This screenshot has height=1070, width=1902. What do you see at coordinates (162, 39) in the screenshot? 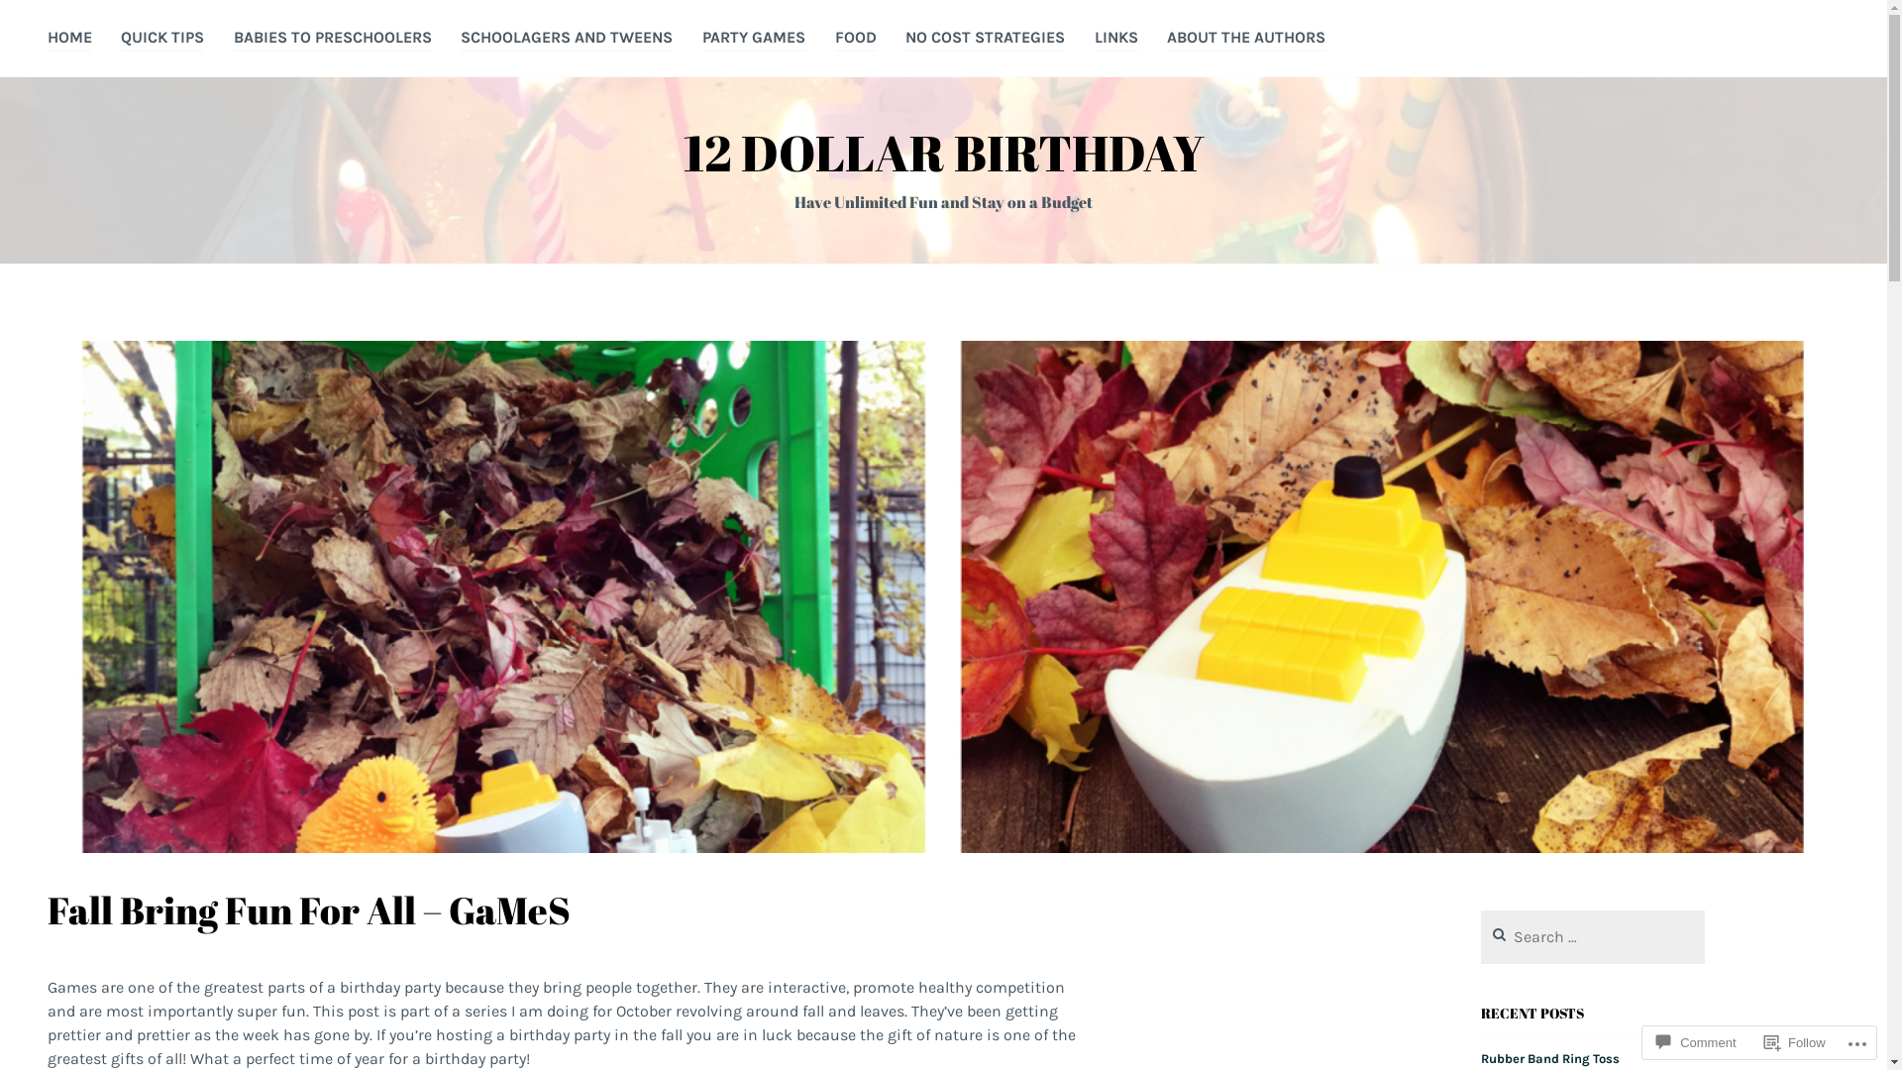
I see `QUICK TIPS` at bounding box center [162, 39].